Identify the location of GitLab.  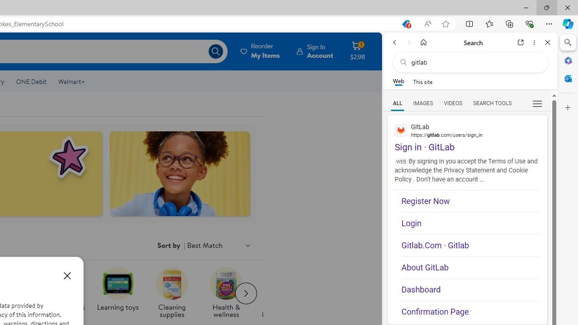
(467, 130).